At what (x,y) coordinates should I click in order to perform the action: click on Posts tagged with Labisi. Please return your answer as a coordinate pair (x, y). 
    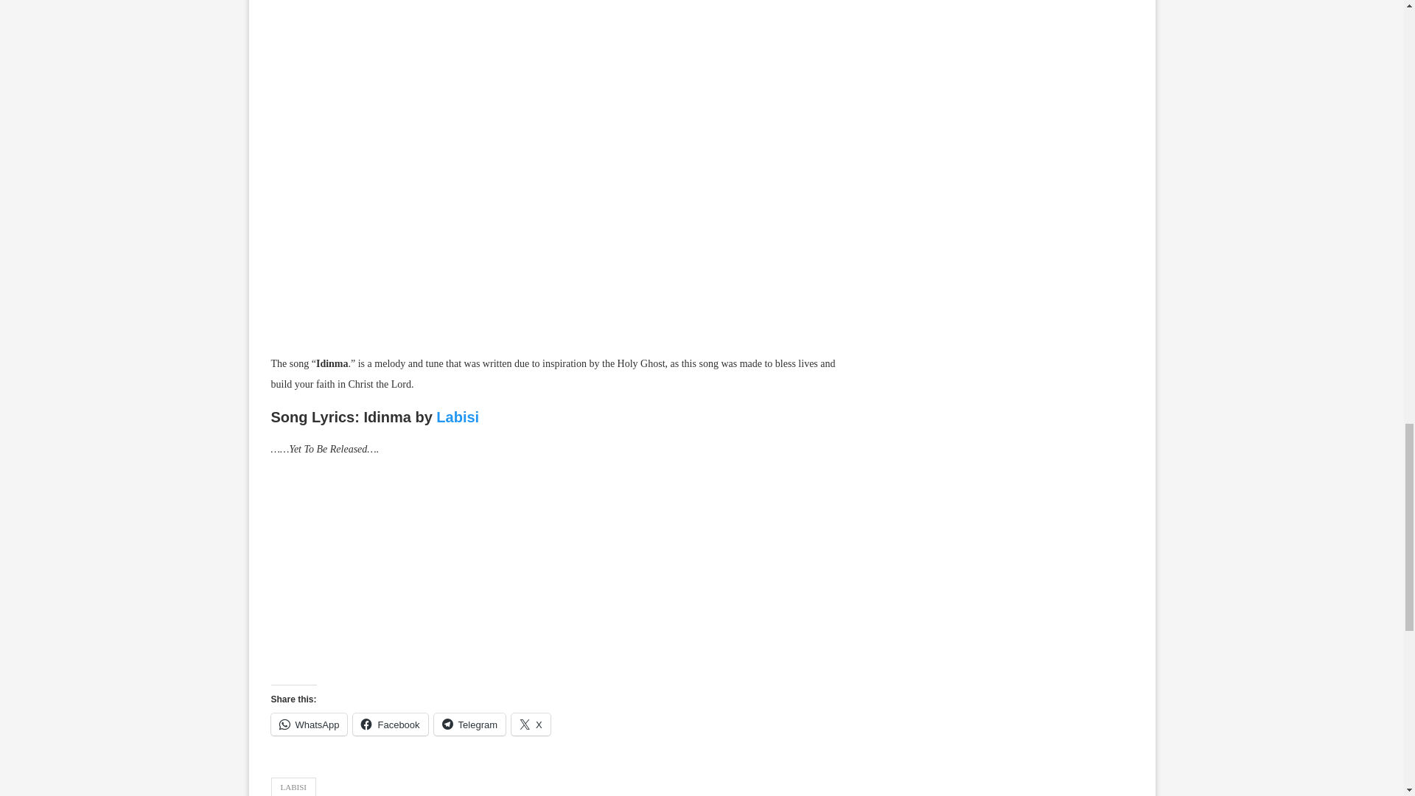
    Looking at the image, I should click on (457, 417).